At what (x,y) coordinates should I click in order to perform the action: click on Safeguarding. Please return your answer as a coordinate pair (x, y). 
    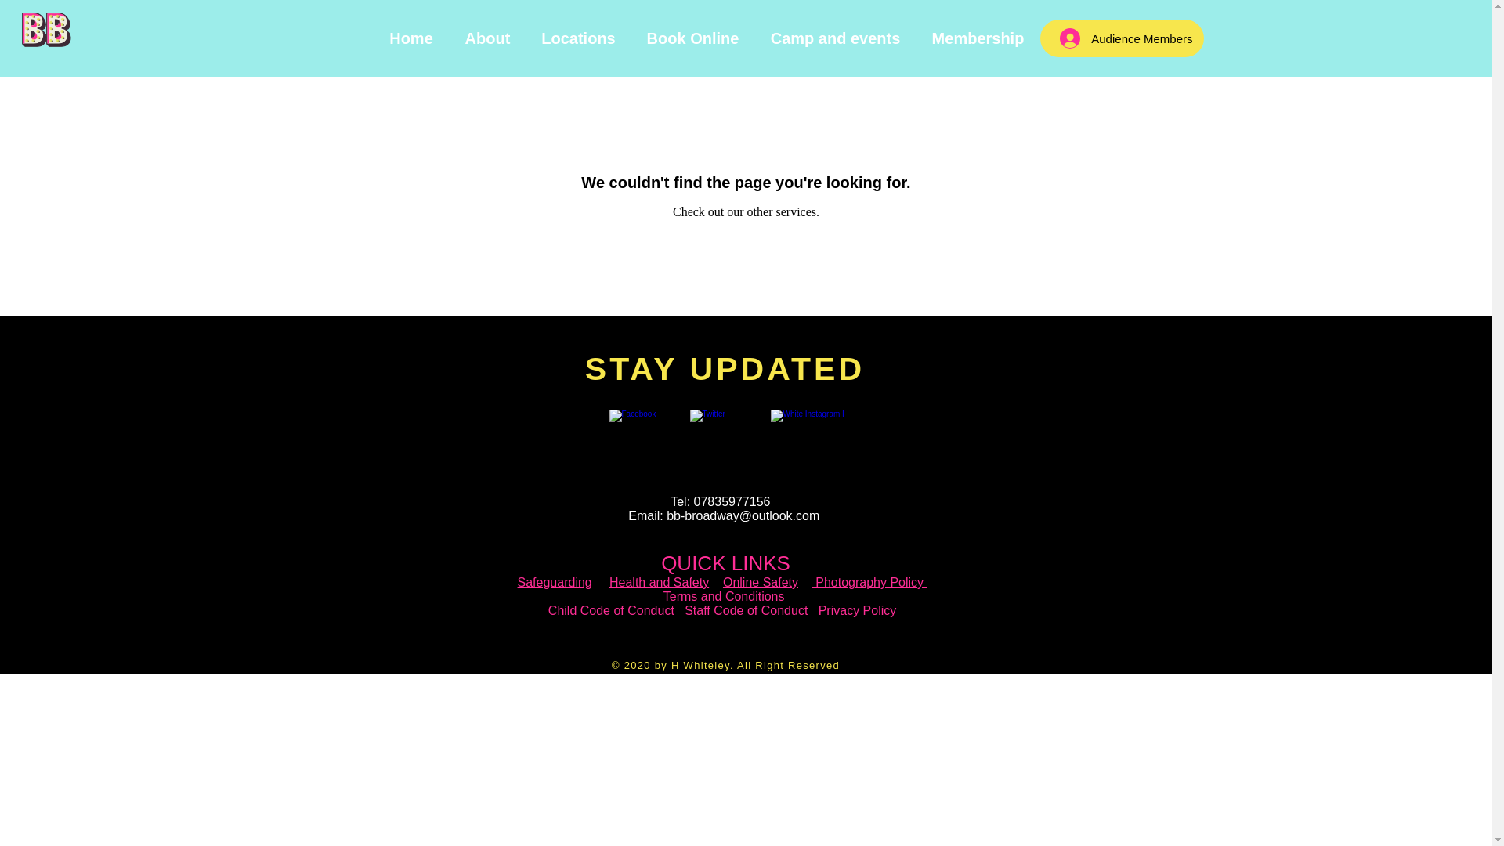
    Looking at the image, I should click on (555, 582).